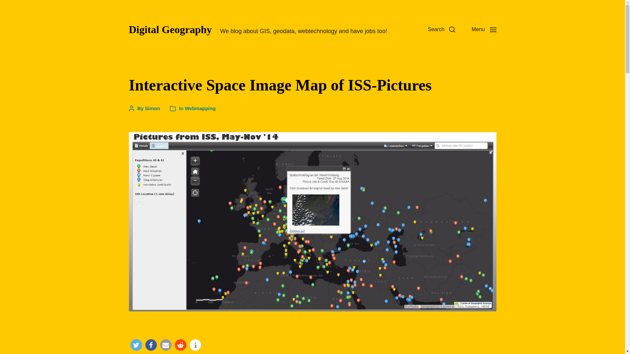 This screenshot has height=354, width=630. What do you see at coordinates (170, 29) in the screenshot?
I see `Digital Geography` at bounding box center [170, 29].